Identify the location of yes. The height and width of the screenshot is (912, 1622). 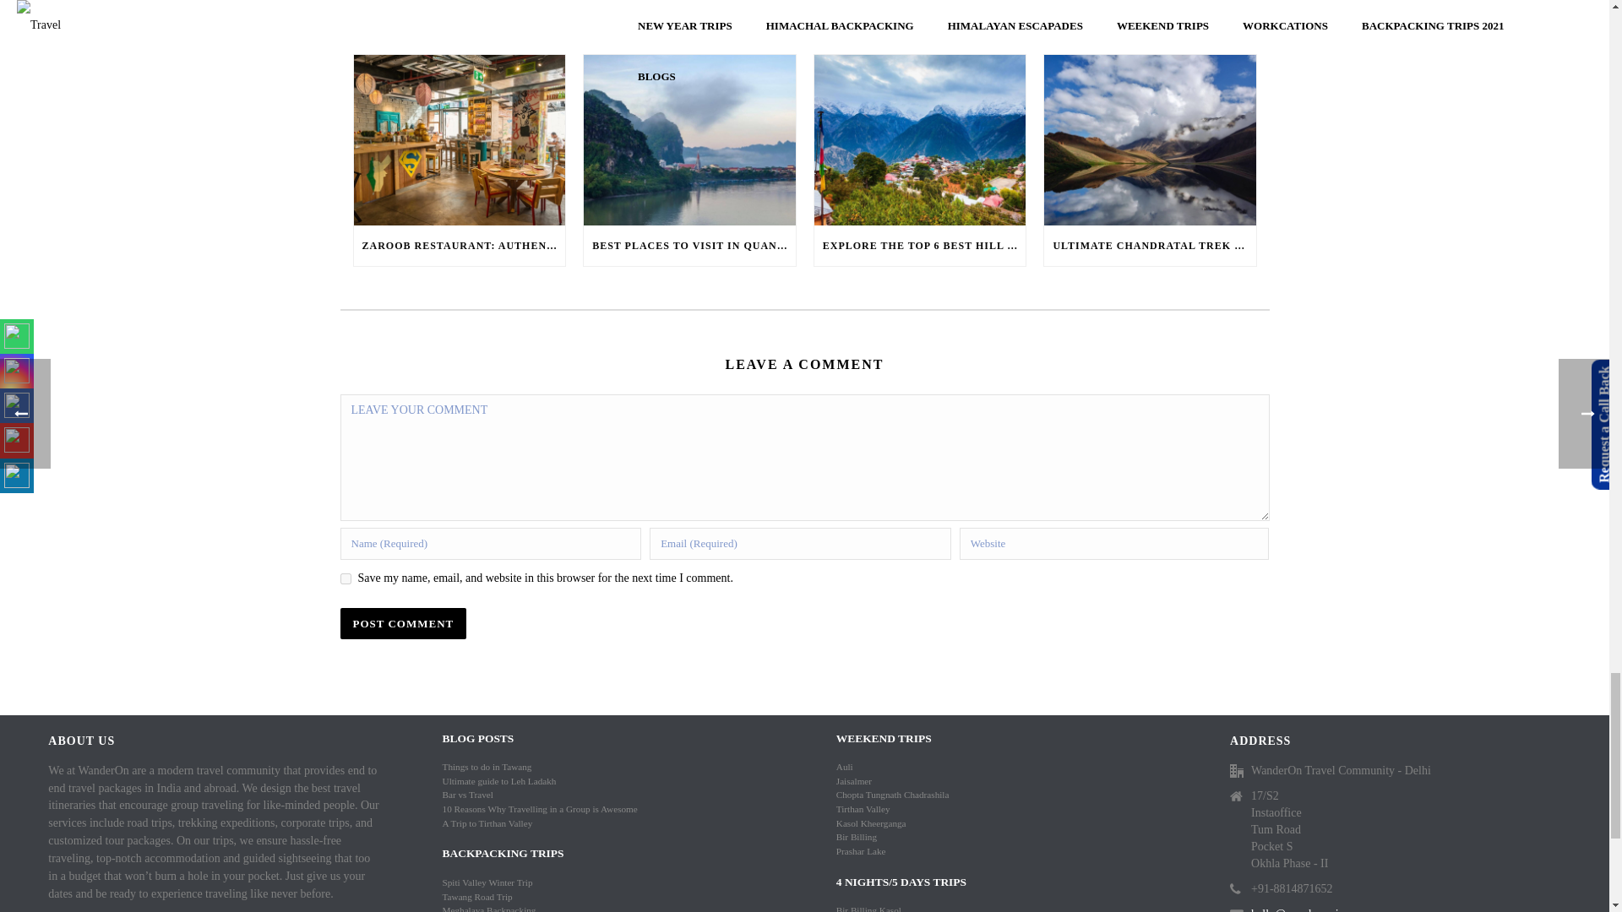
(345, 579).